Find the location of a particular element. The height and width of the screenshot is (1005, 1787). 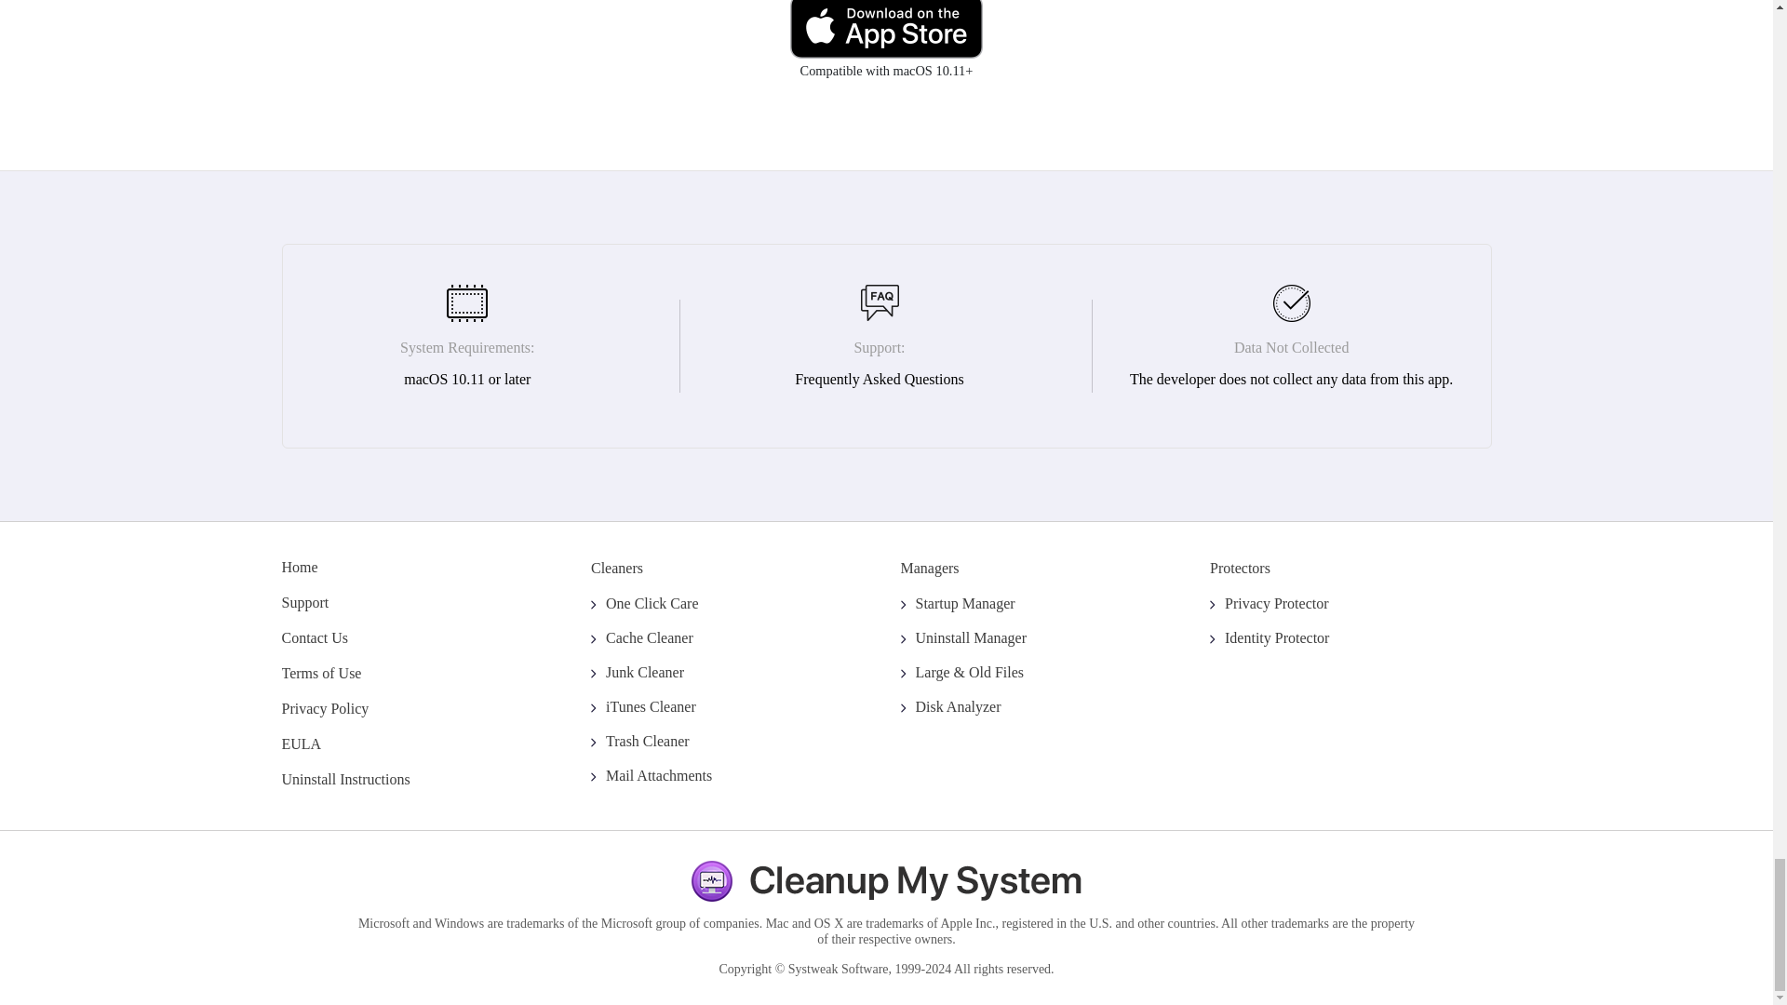

EULA is located at coordinates (301, 743).